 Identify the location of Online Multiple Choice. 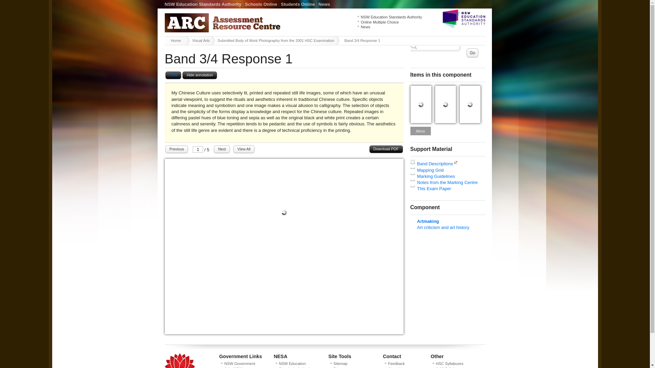
(380, 22).